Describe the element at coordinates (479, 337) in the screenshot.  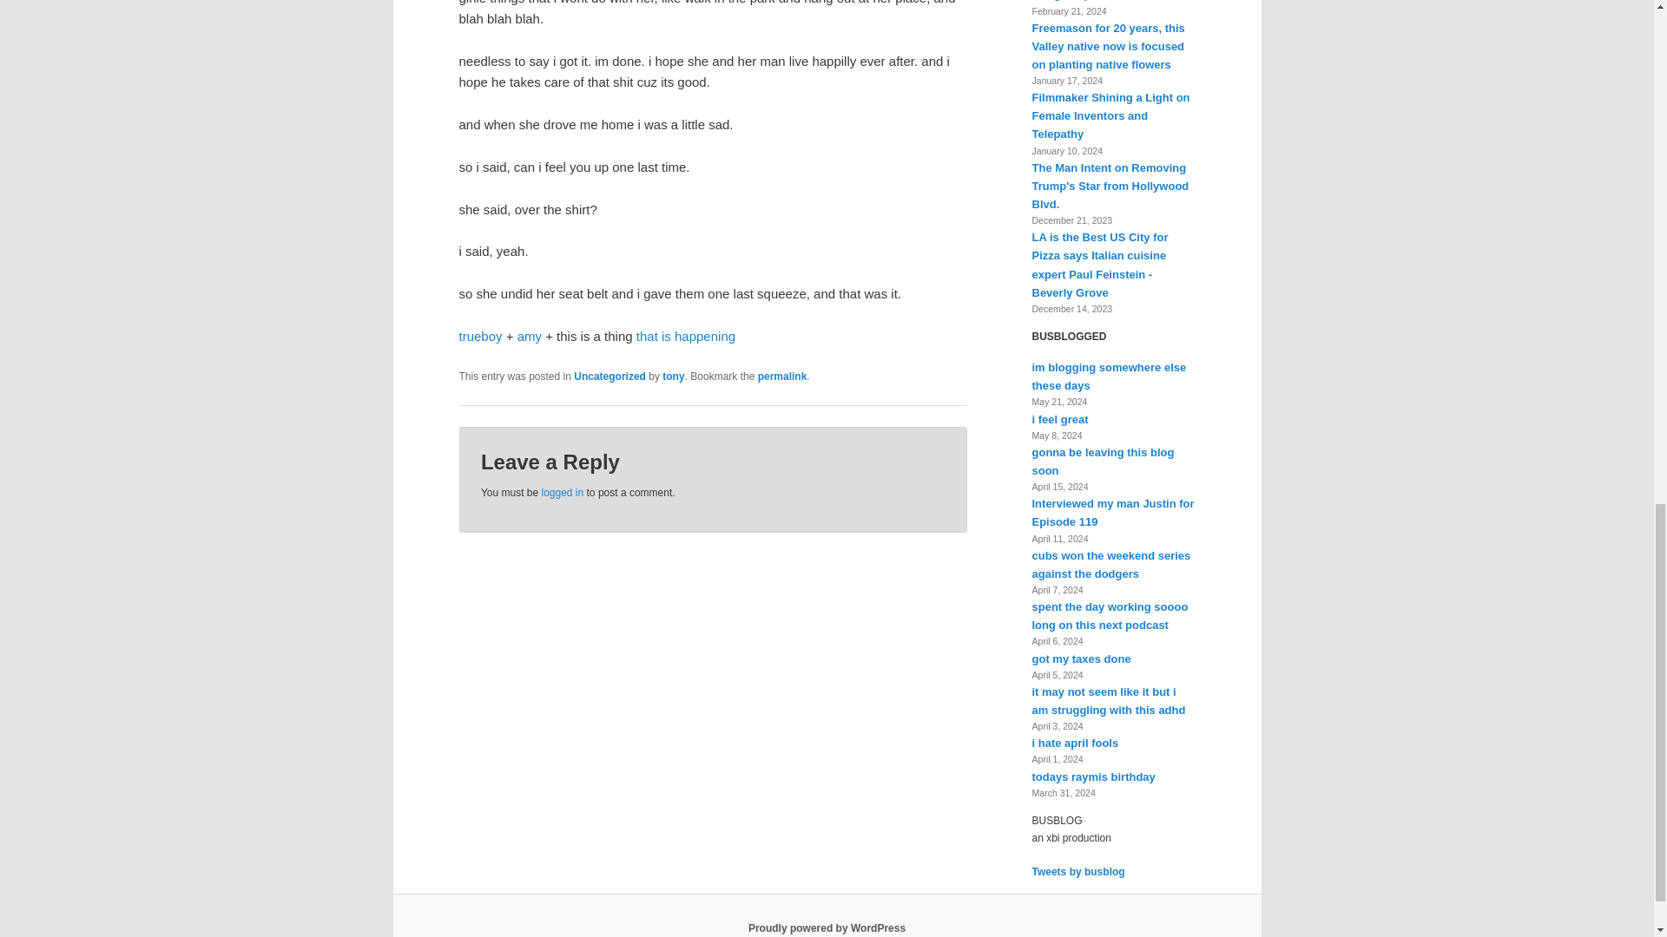
I see `trueboy` at that location.